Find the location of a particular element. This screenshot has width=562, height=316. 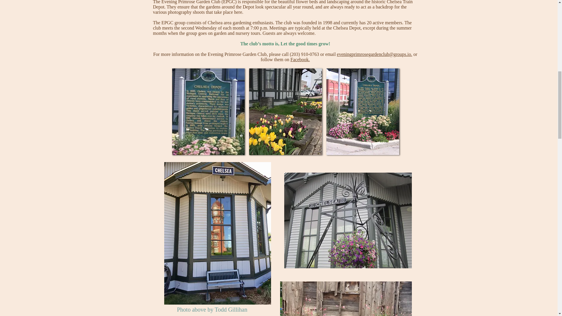

Facebook. is located at coordinates (300, 59).